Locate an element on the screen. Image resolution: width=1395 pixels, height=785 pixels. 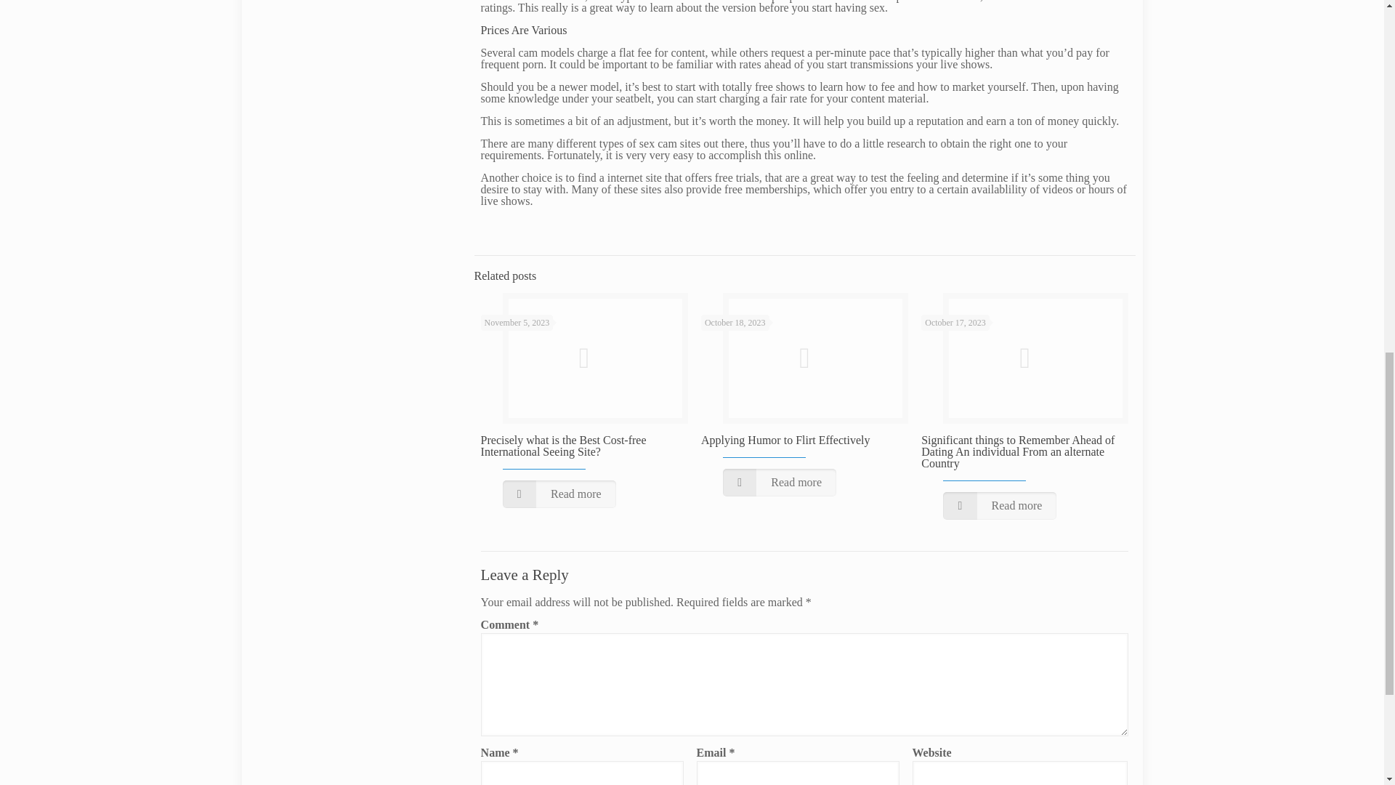
Applying Humor to Flirt Effectively is located at coordinates (786, 440).